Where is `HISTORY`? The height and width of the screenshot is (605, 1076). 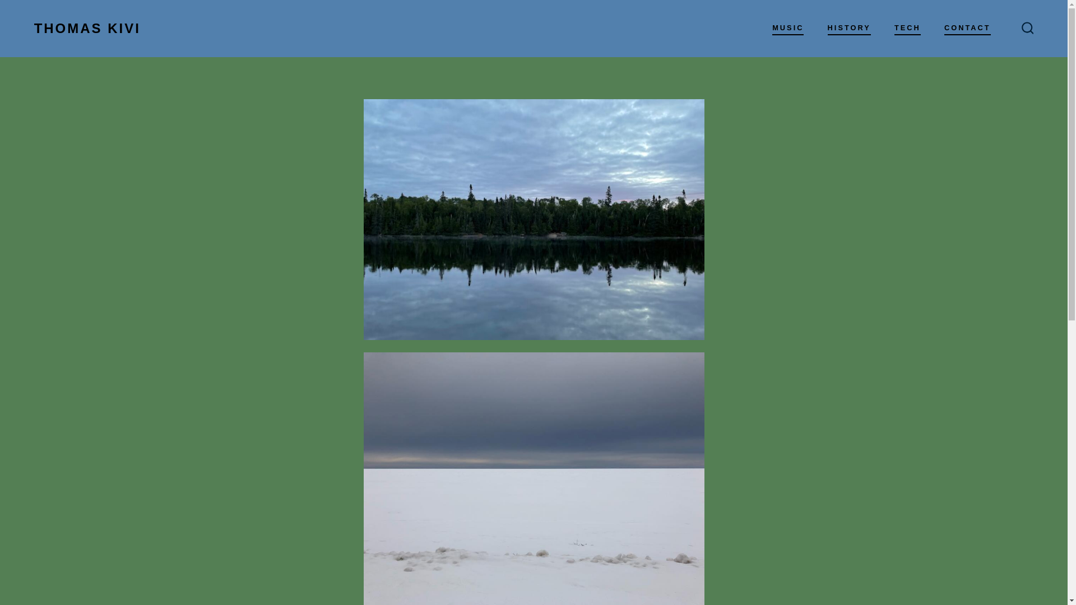
HISTORY is located at coordinates (848, 28).